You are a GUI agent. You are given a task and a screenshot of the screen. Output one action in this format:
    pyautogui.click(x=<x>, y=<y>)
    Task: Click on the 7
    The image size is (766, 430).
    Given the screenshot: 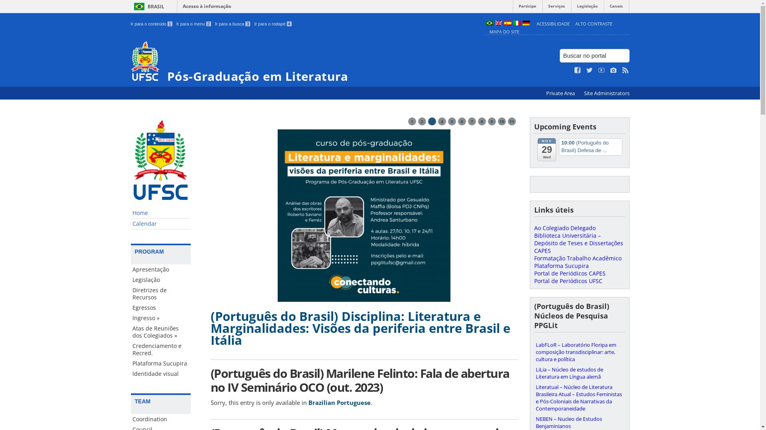 What is the action you would take?
    pyautogui.click(x=472, y=121)
    